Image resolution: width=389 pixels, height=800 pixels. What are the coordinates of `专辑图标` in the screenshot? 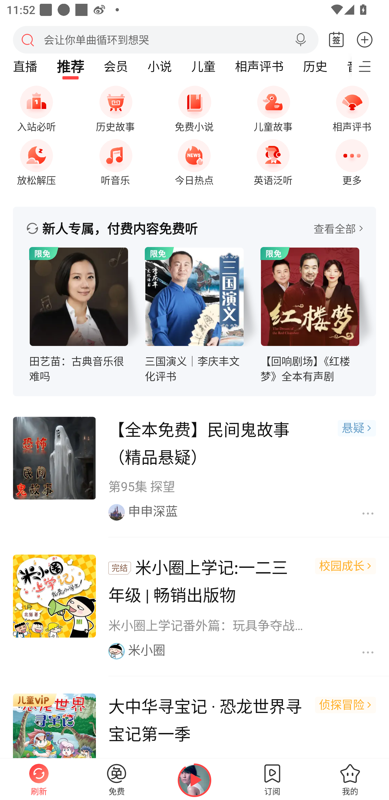 It's located at (310, 297).